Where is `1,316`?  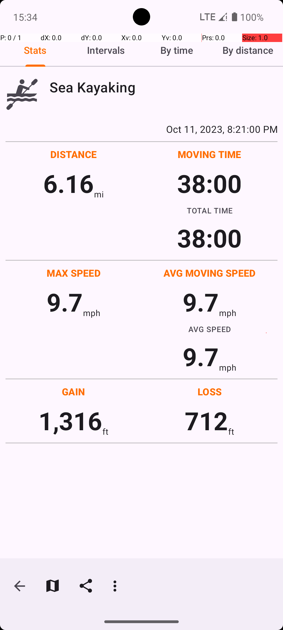
1,316 is located at coordinates (70, 421).